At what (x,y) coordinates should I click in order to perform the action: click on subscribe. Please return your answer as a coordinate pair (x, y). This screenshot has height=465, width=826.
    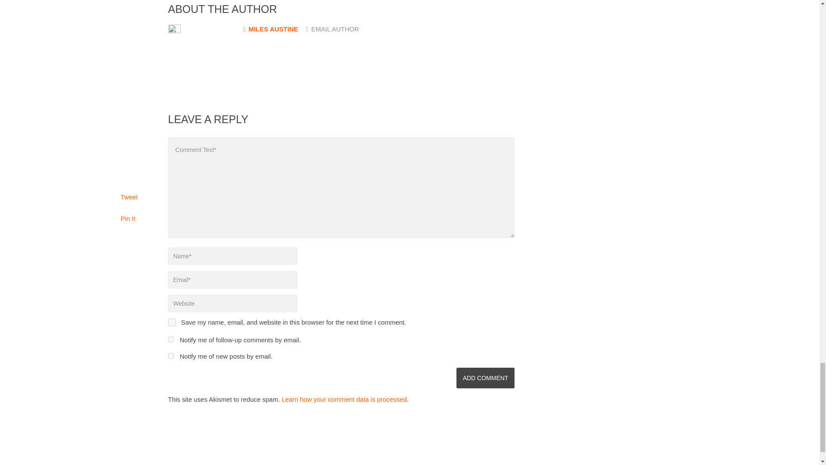
    Looking at the image, I should click on (170, 356).